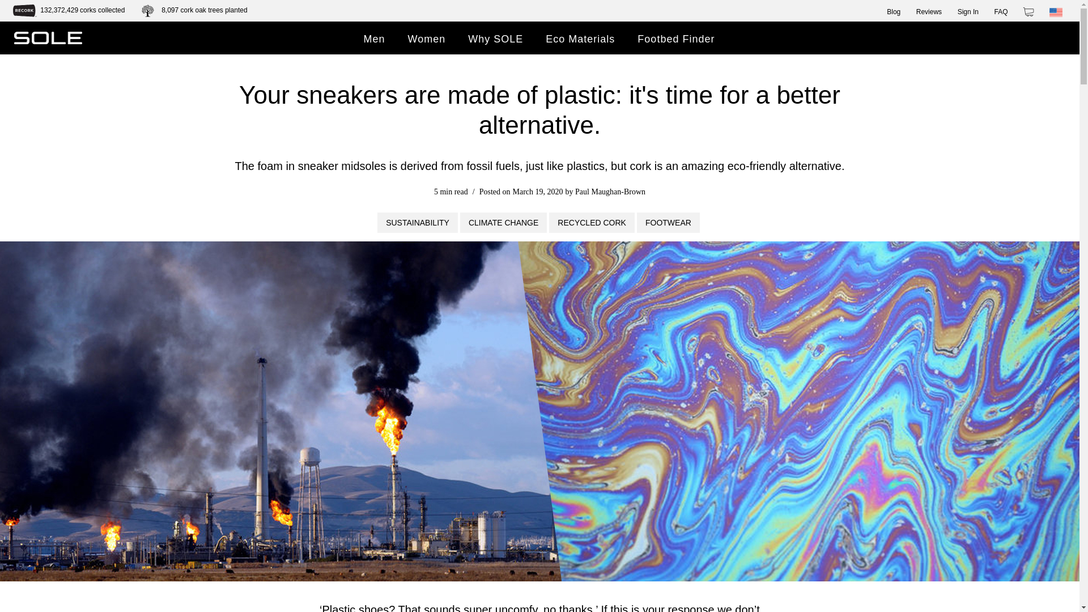  What do you see at coordinates (929, 9) in the screenshot?
I see `Reviews` at bounding box center [929, 9].